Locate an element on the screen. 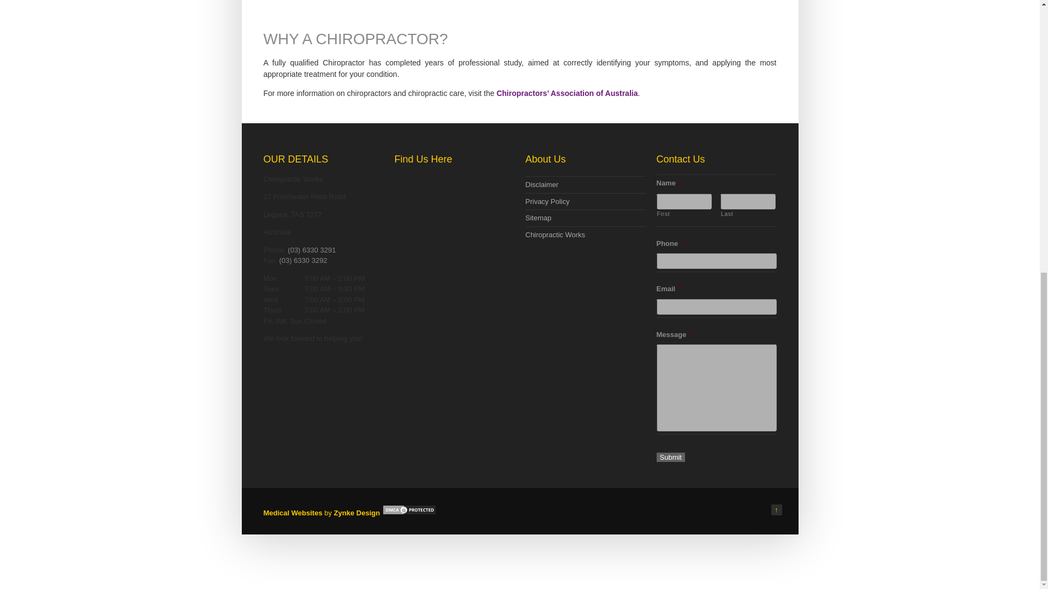 This screenshot has height=589, width=1048. Chiropractic Works is located at coordinates (555, 235).